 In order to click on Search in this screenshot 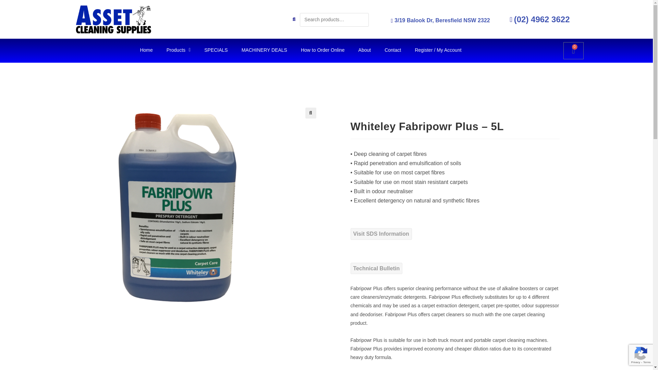, I will do `click(16, 7)`.